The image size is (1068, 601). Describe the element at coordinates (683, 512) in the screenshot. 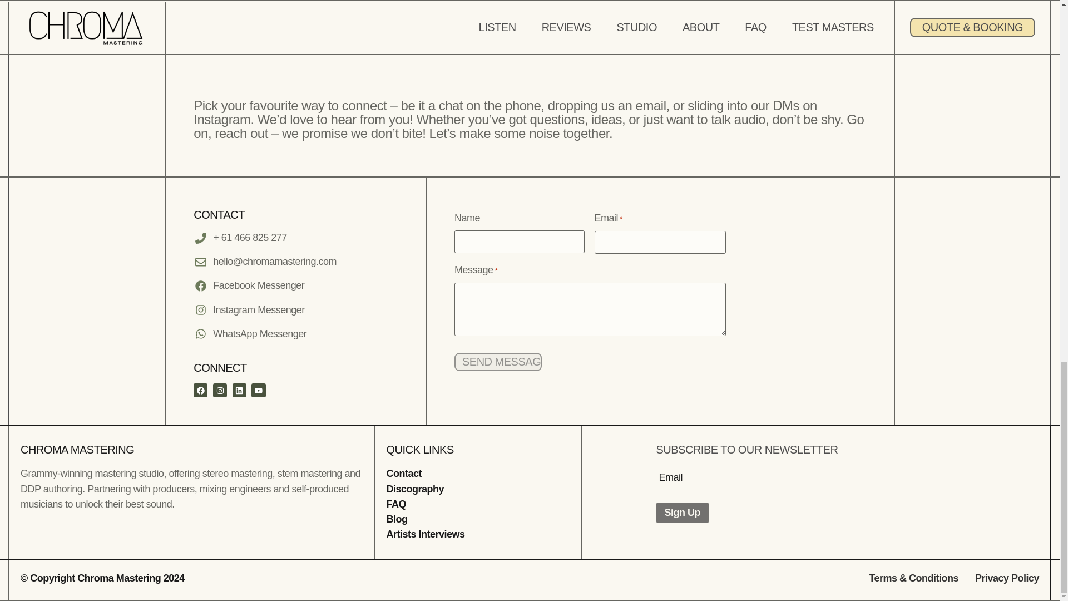

I see `Sign Up` at that location.